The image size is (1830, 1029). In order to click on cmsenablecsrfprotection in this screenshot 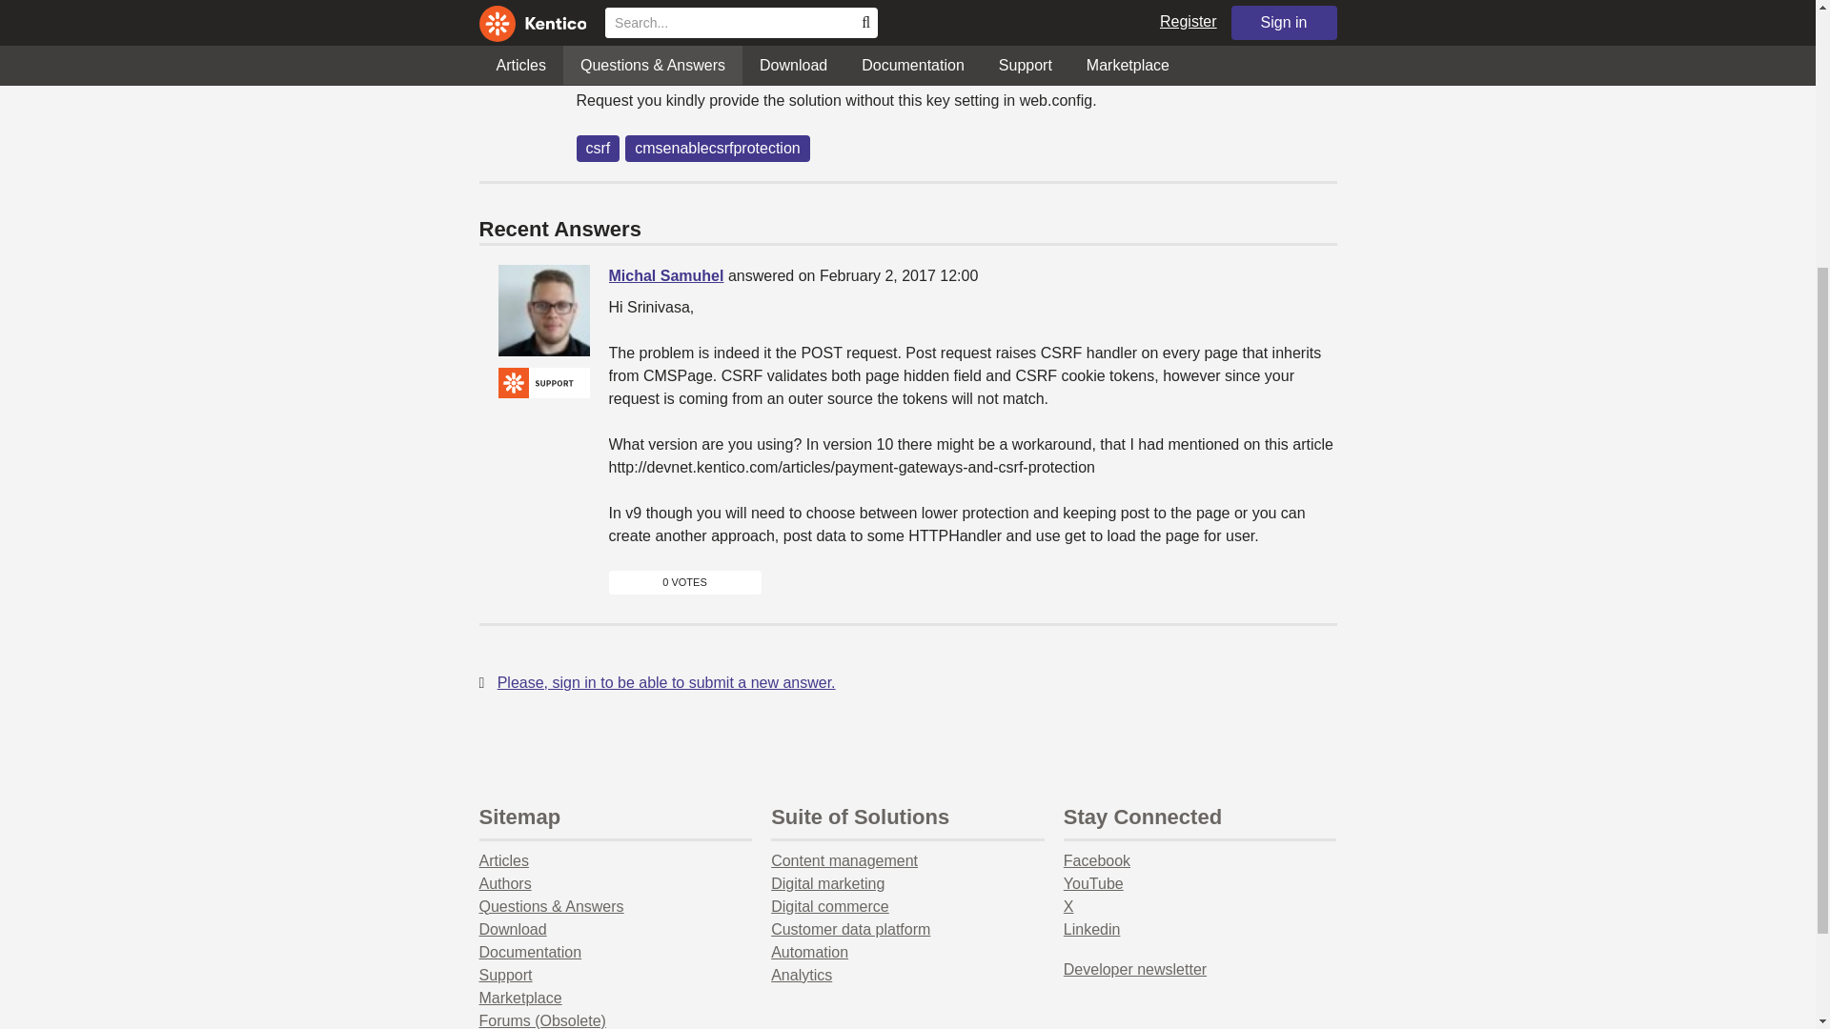, I will do `click(717, 148)`.